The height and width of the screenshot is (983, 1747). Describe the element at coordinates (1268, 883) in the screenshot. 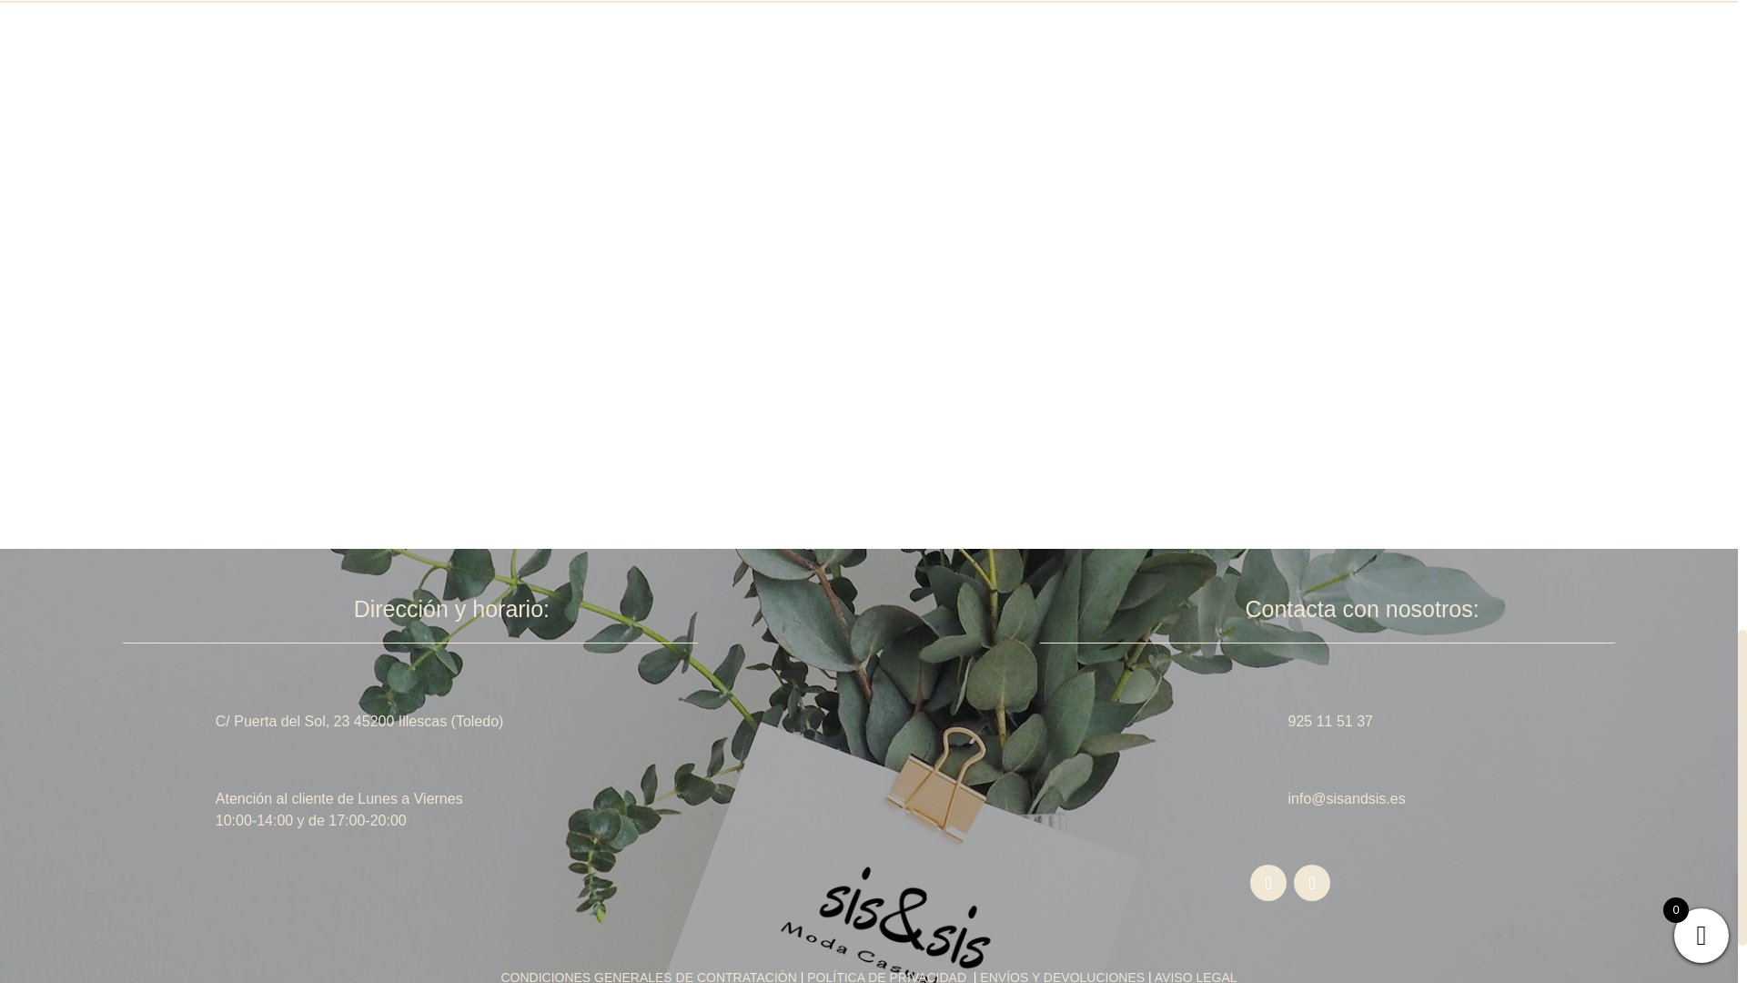

I see `Seguir en Facebook` at that location.